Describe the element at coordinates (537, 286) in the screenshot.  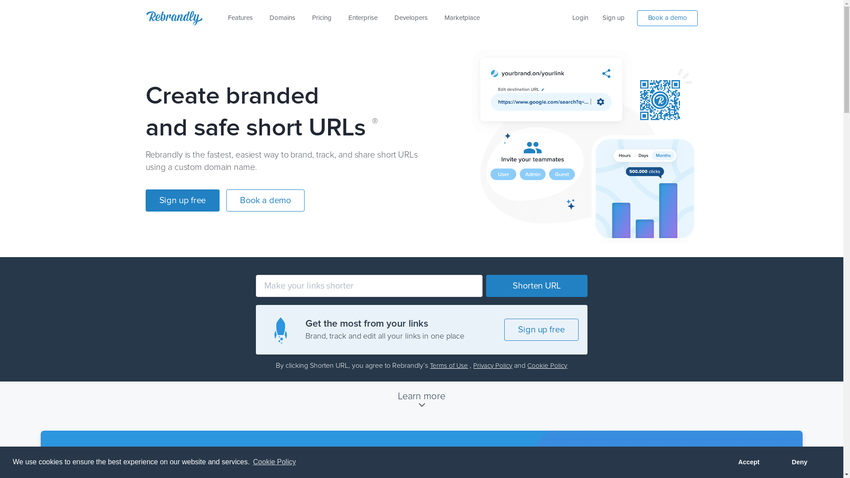
I see `Shorten URL` at that location.